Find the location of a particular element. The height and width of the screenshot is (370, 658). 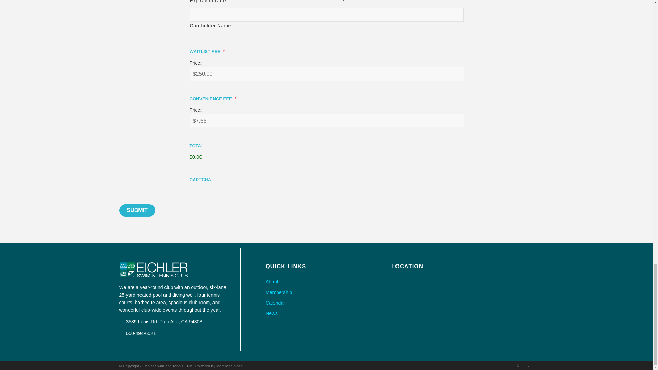

About is located at coordinates (326, 282).